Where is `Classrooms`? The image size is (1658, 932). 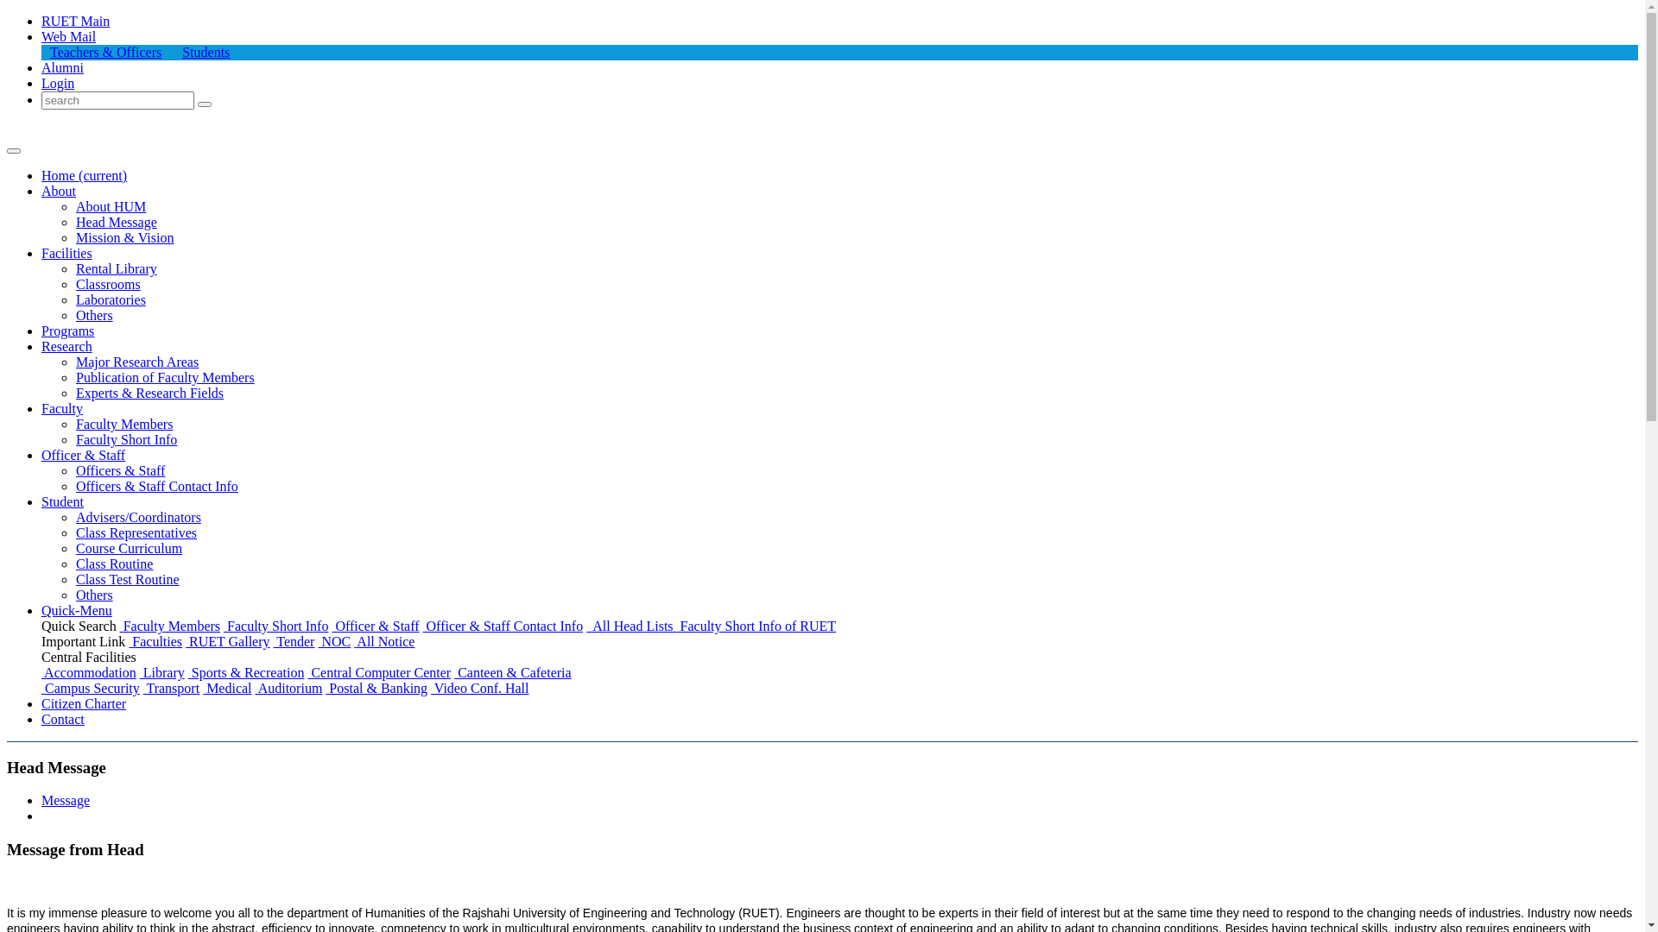
Classrooms is located at coordinates (109, 285).